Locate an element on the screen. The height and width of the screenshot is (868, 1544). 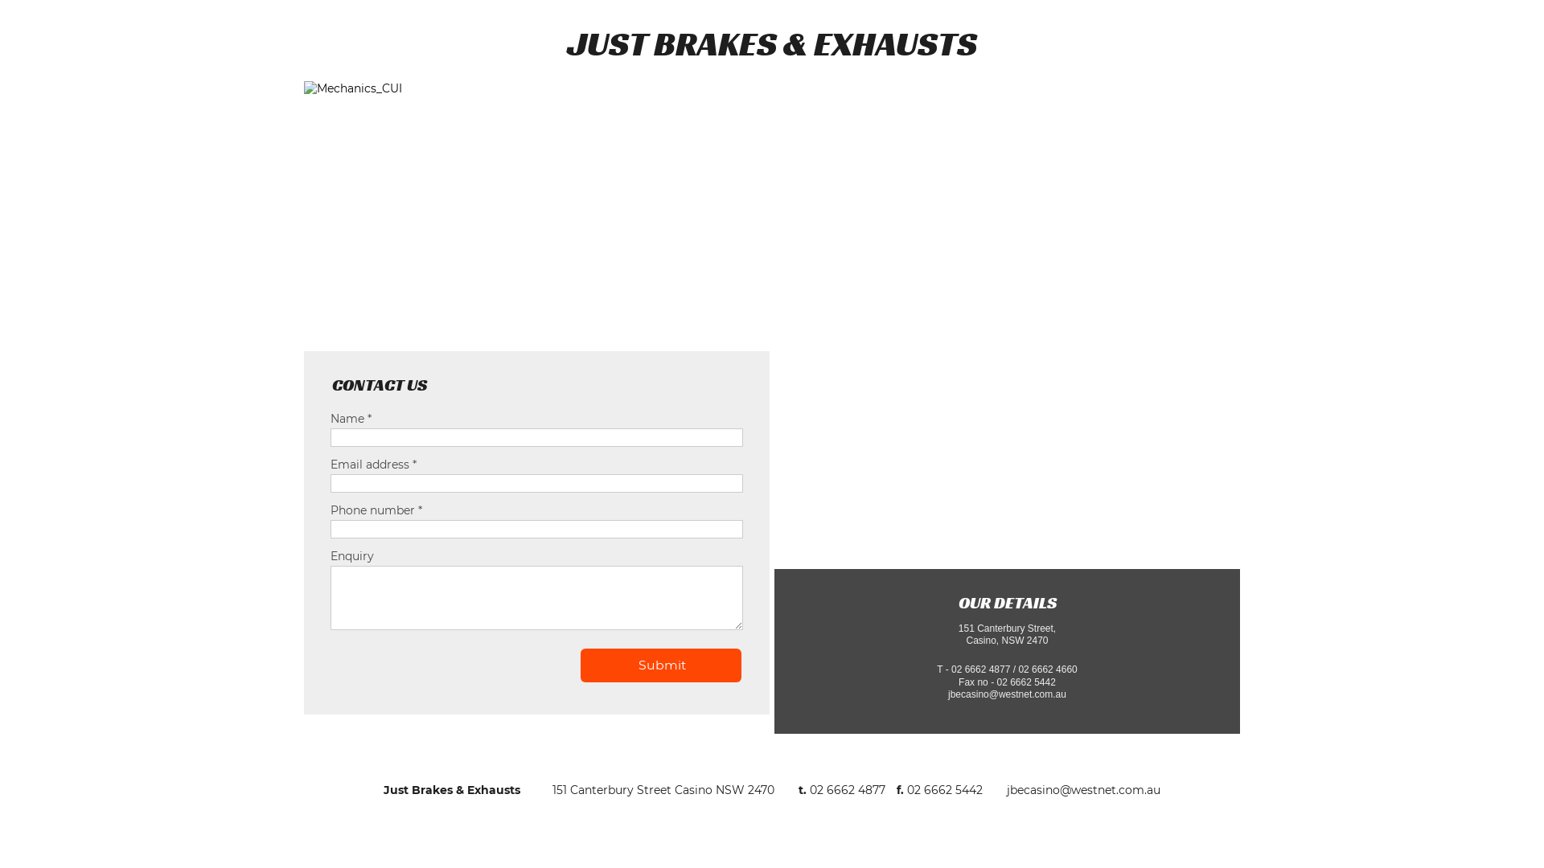
Mechanics_CUI is located at coordinates (772, 214).